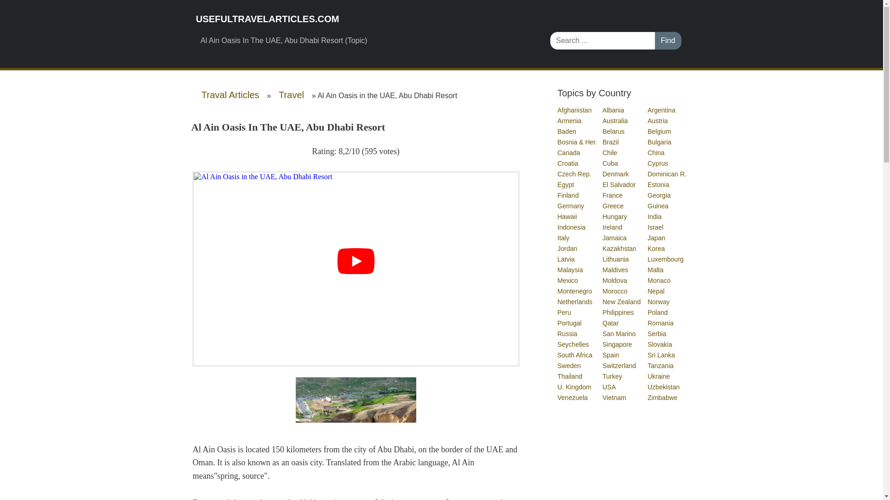  I want to click on Find, so click(667, 41).